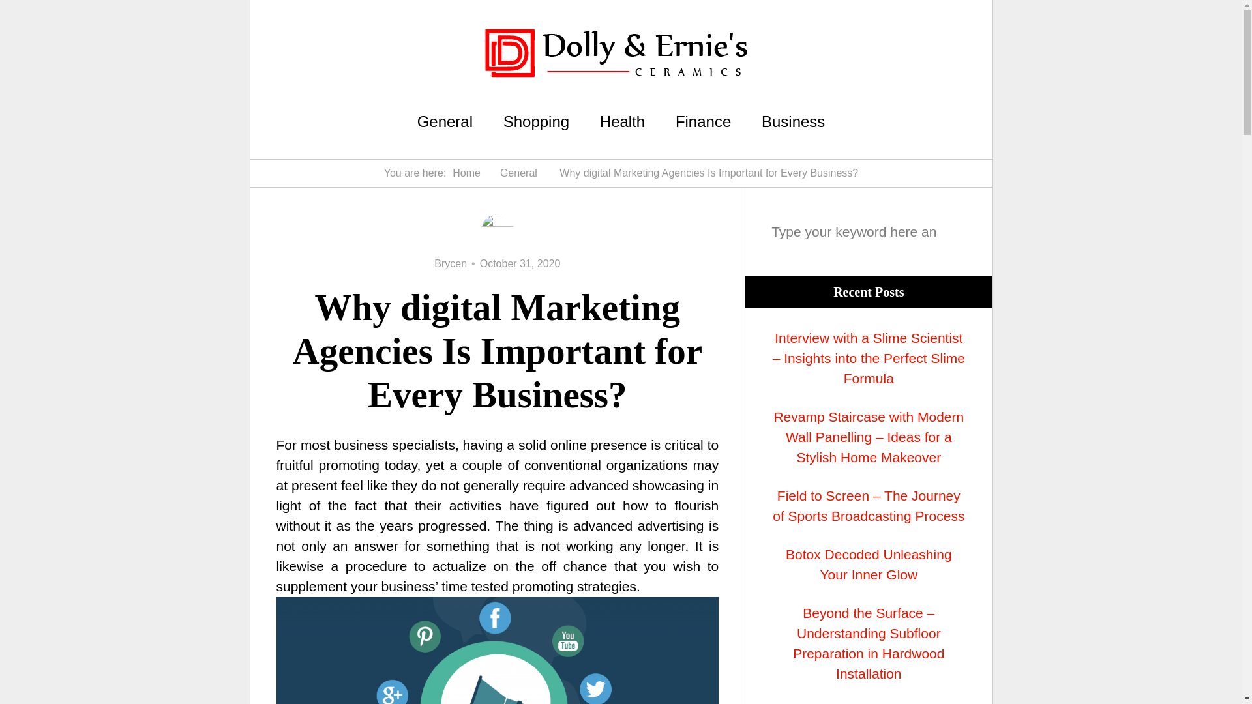 Image resolution: width=1252 pixels, height=704 pixels. What do you see at coordinates (868, 565) in the screenshot?
I see `Botox Decoded Unleashing Your Inner Glow` at bounding box center [868, 565].